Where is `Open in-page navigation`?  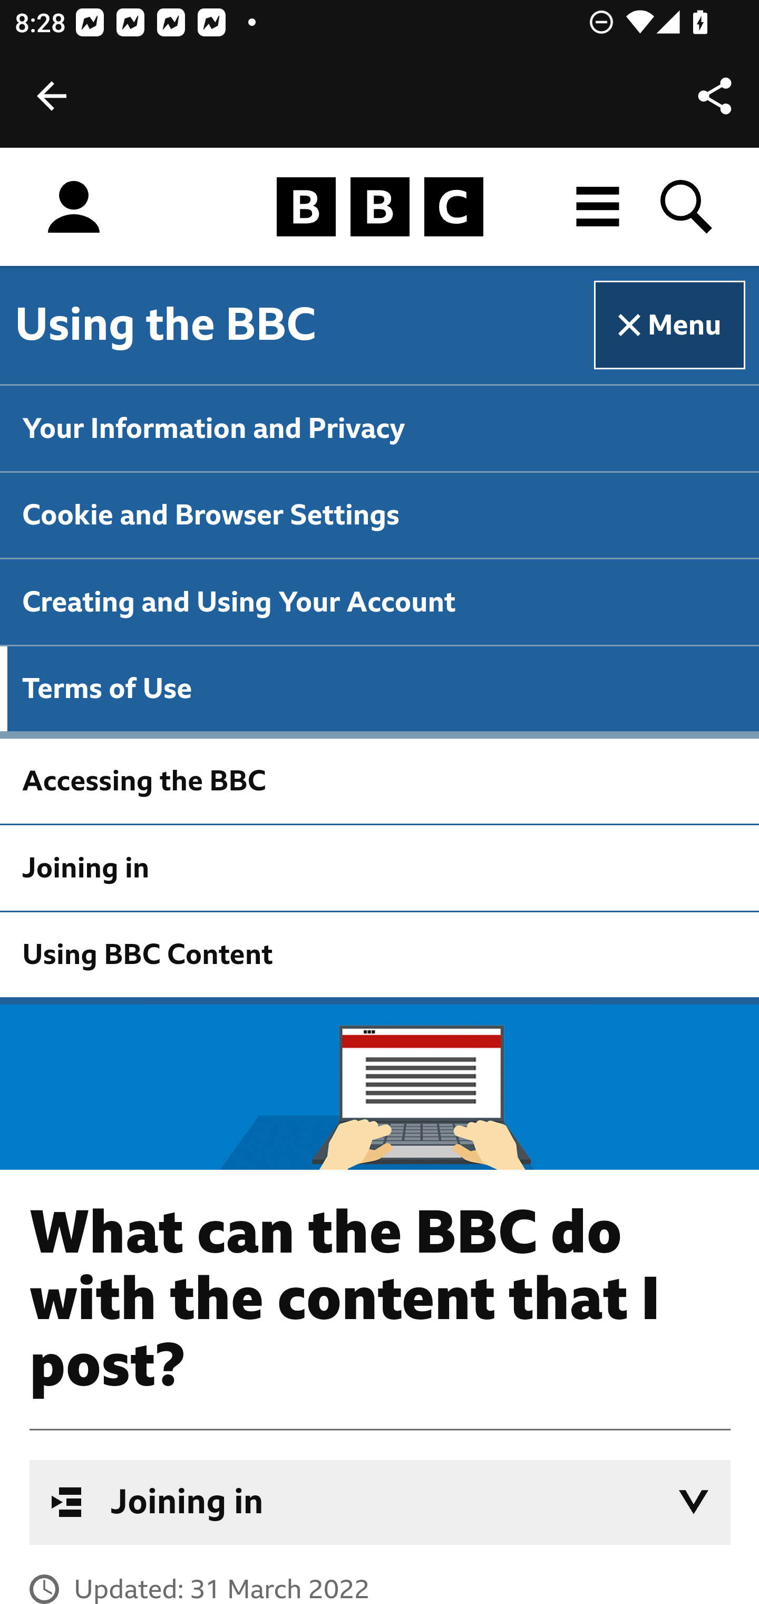
Open in-page navigation is located at coordinates (694, 1502).